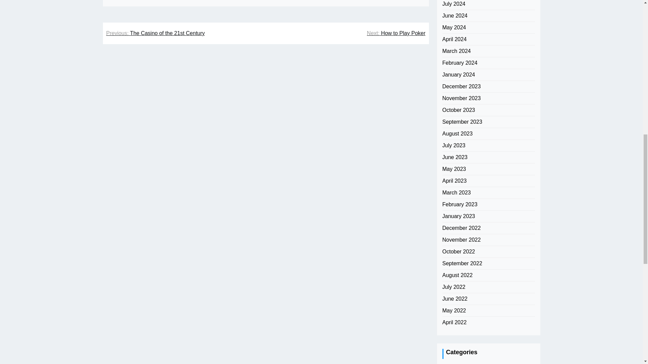 This screenshot has width=648, height=364. What do you see at coordinates (459, 204) in the screenshot?
I see `February 2023` at bounding box center [459, 204].